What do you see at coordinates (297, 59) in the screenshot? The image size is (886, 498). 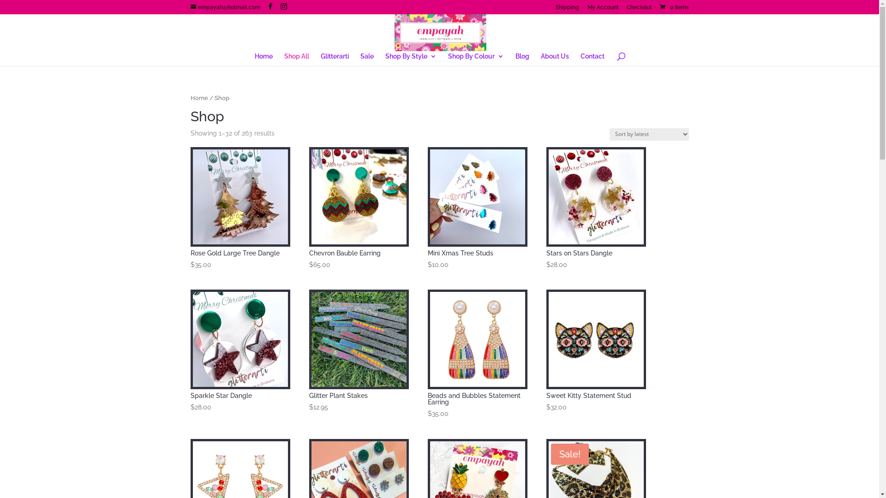 I see `Shop All` at bounding box center [297, 59].